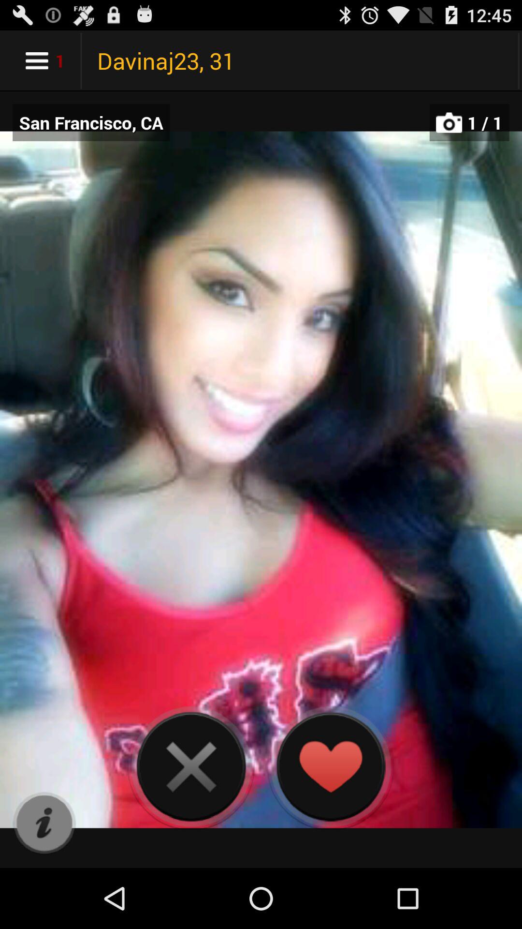 Image resolution: width=522 pixels, height=929 pixels. Describe the element at coordinates (44, 824) in the screenshot. I see `view informatin` at that location.